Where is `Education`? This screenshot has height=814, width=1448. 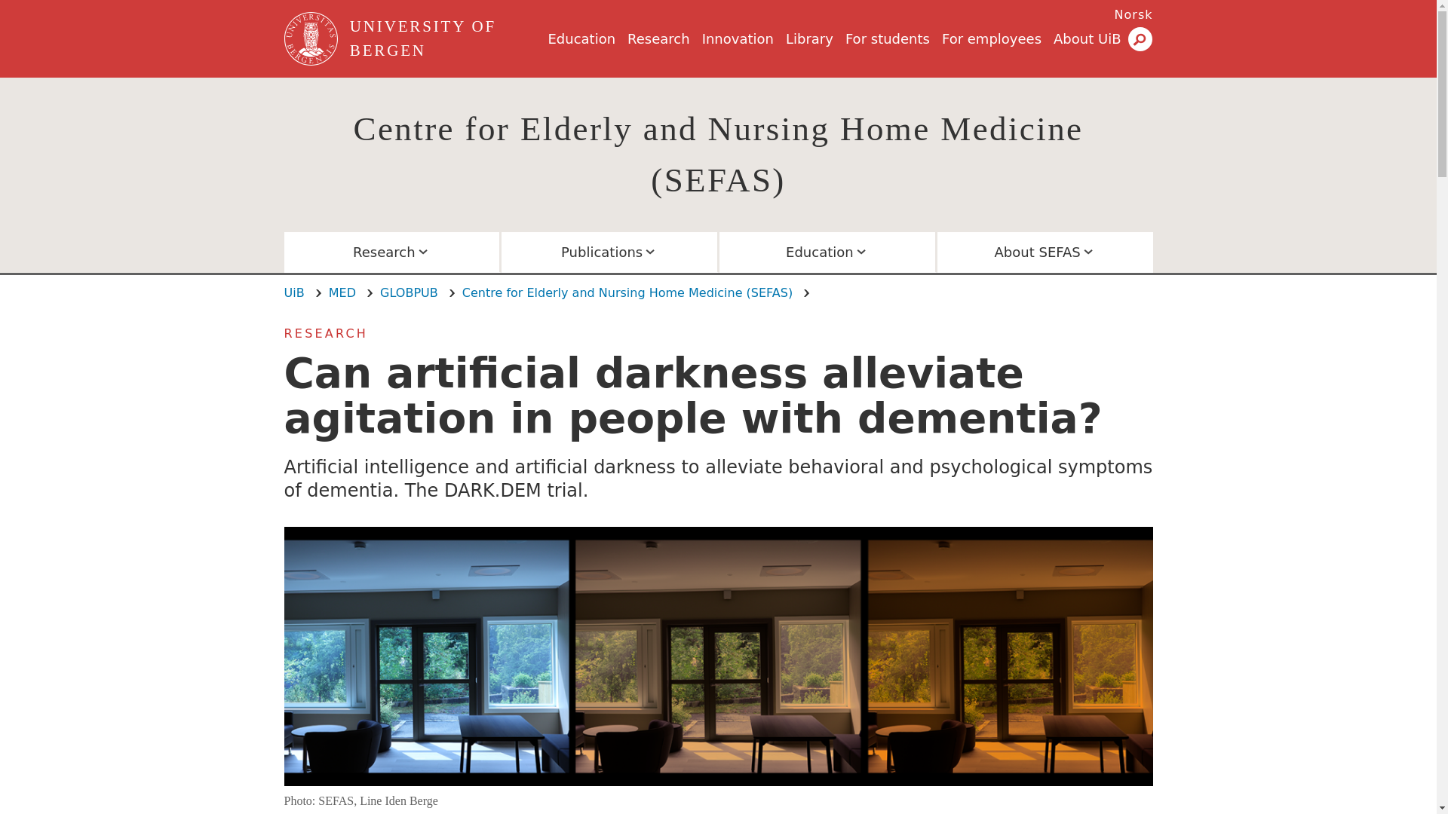
Education is located at coordinates (581, 38).